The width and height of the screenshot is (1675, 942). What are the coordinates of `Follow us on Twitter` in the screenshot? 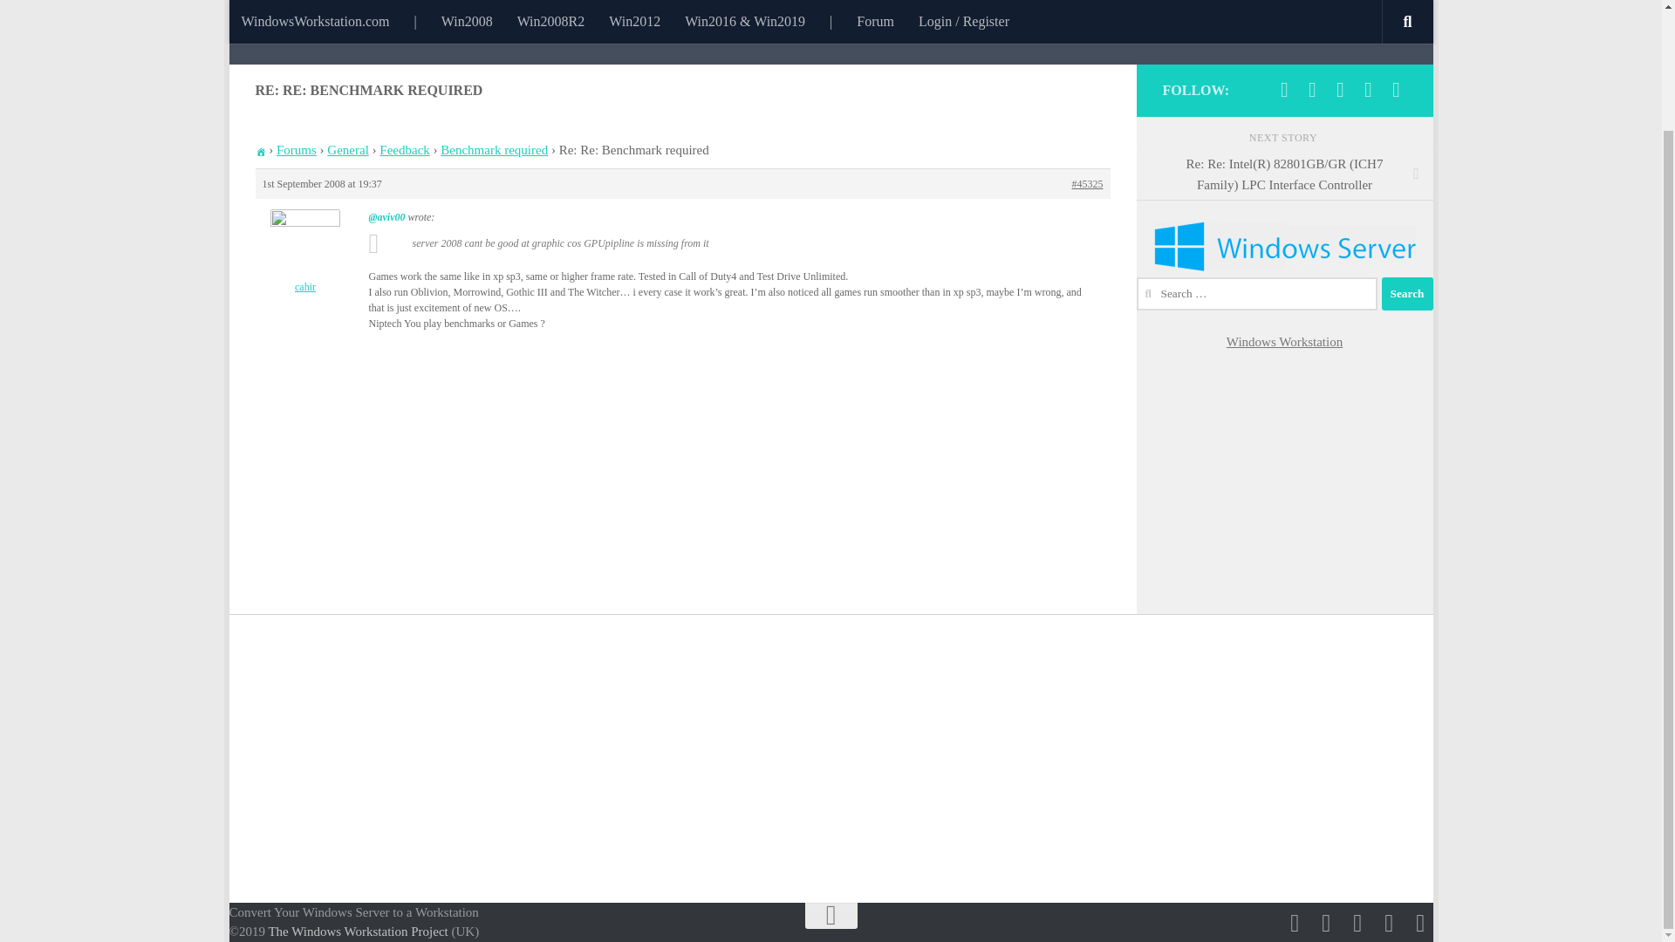 It's located at (1312, 89).